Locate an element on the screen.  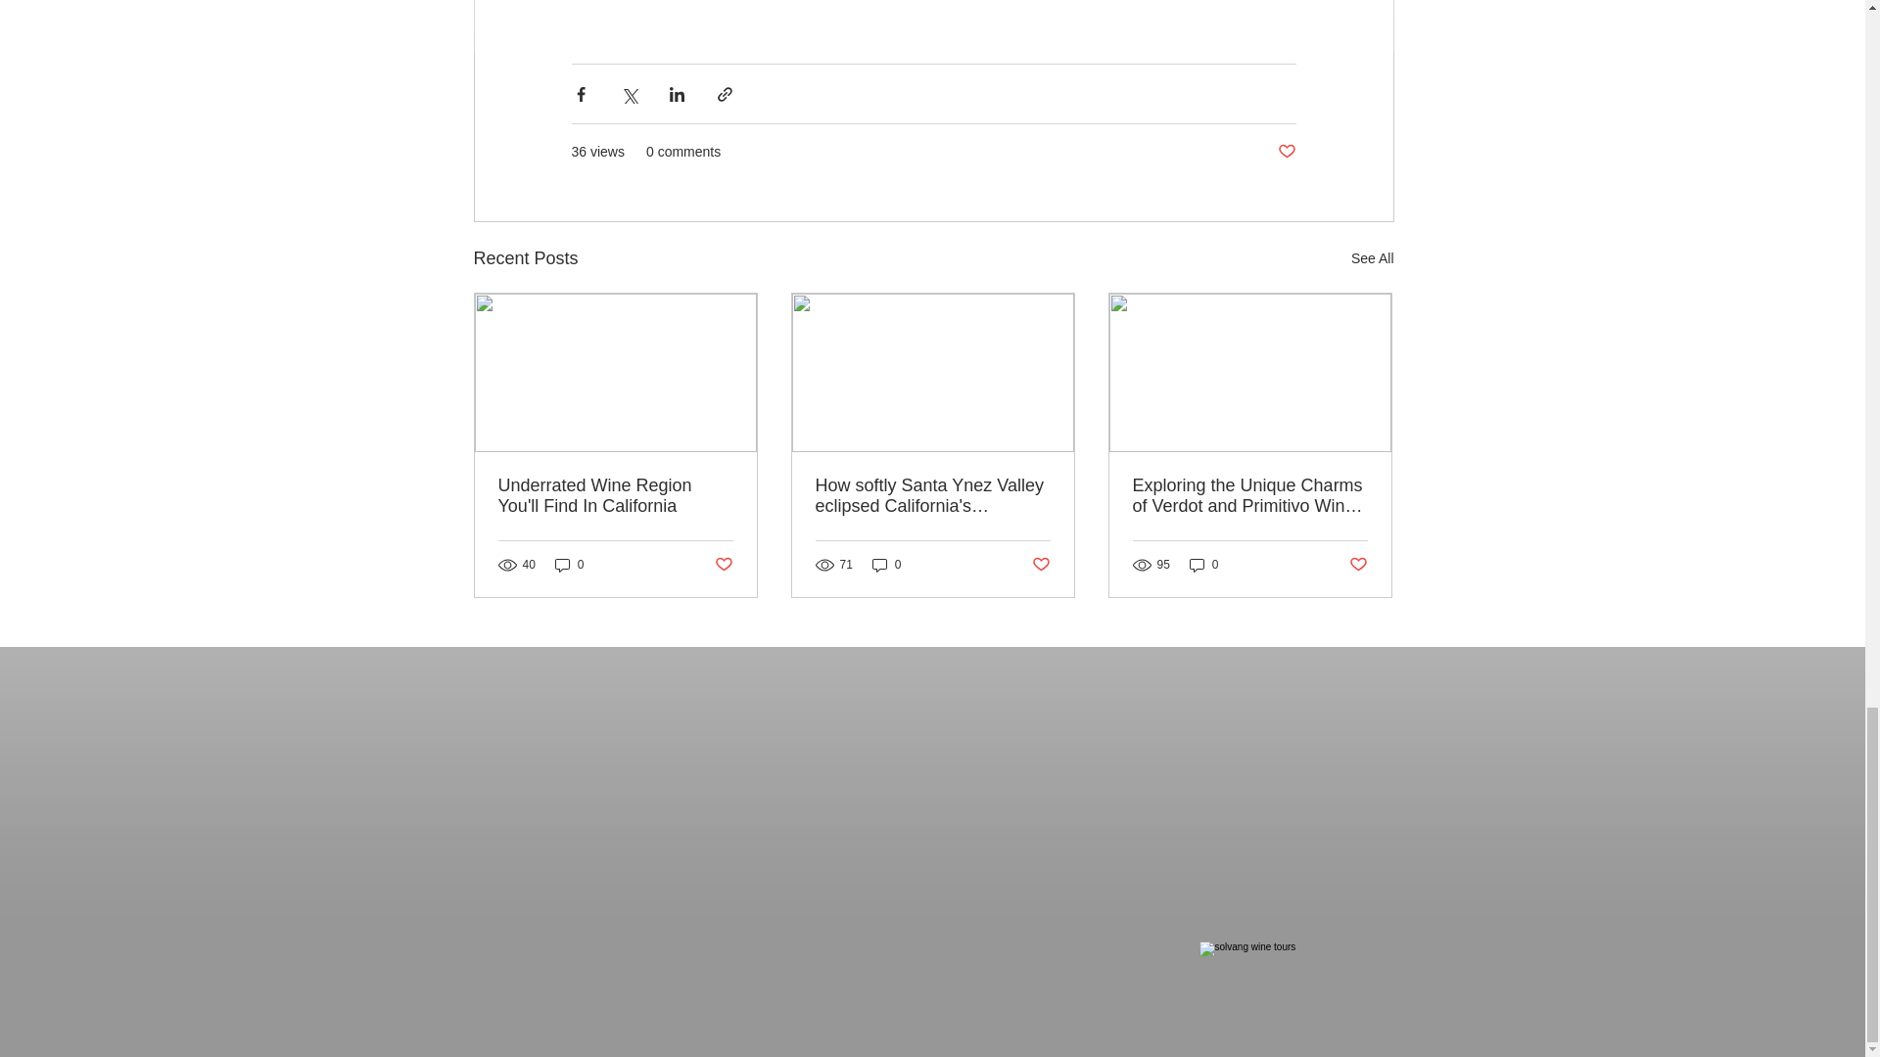
Underrated Wine Region You'll Find In California is located at coordinates (615, 496).